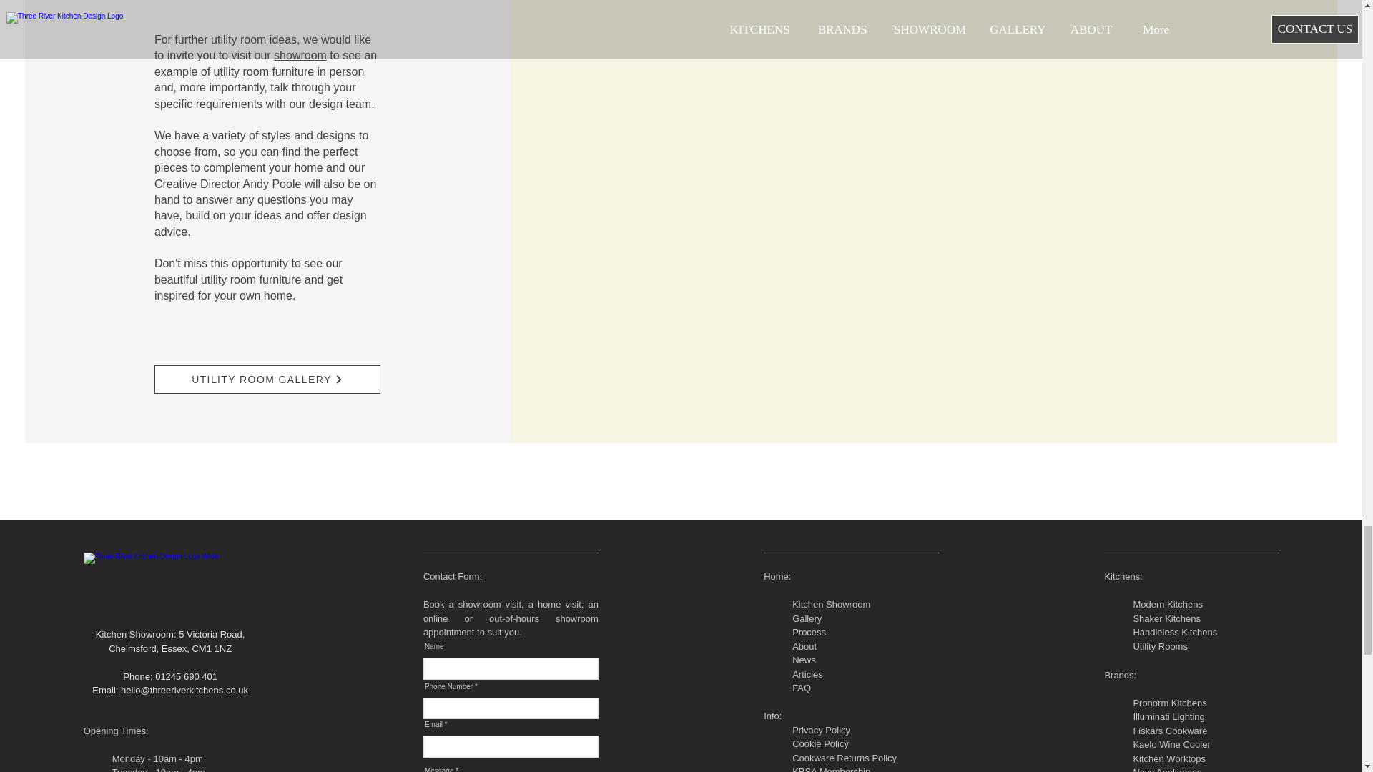 The width and height of the screenshot is (1373, 772). I want to click on Cookie Policy, so click(820, 743).